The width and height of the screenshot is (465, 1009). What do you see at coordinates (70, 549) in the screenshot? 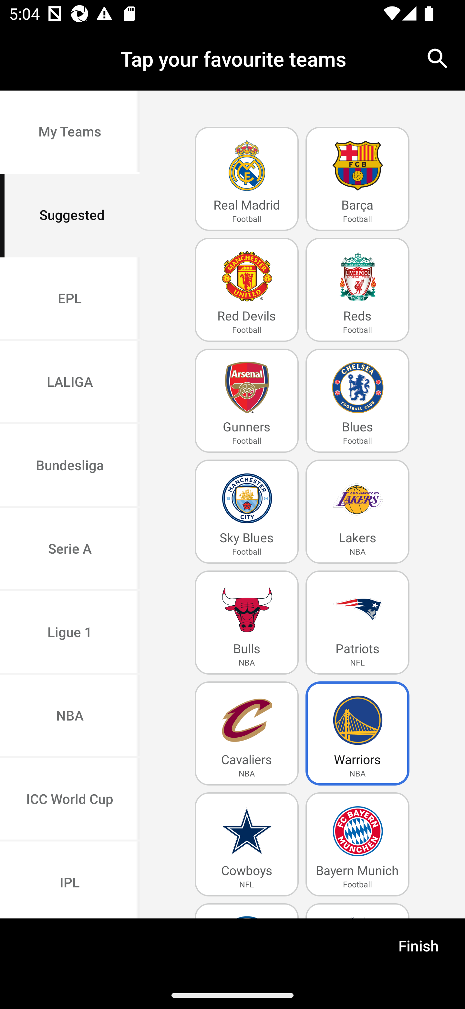
I see `Serie A` at bounding box center [70, 549].